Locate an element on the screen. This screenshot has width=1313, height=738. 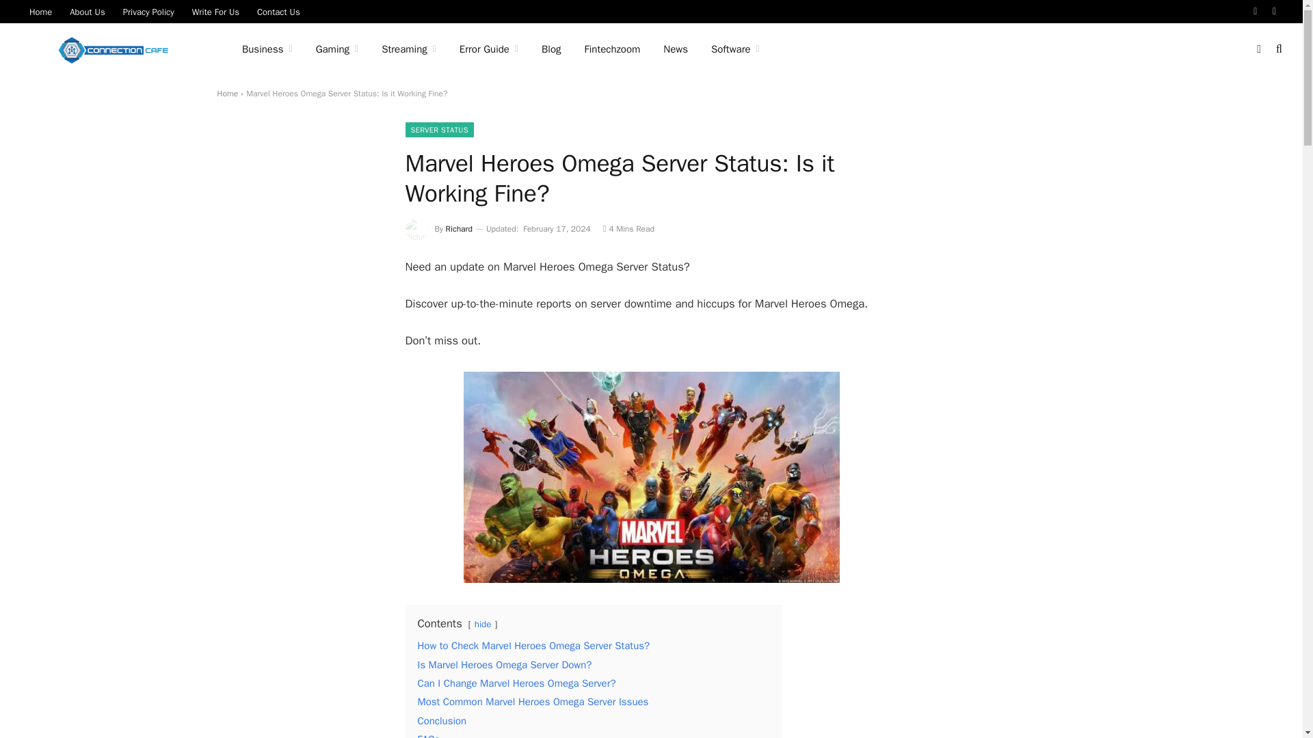
Posts by Richard is located at coordinates (460, 229).